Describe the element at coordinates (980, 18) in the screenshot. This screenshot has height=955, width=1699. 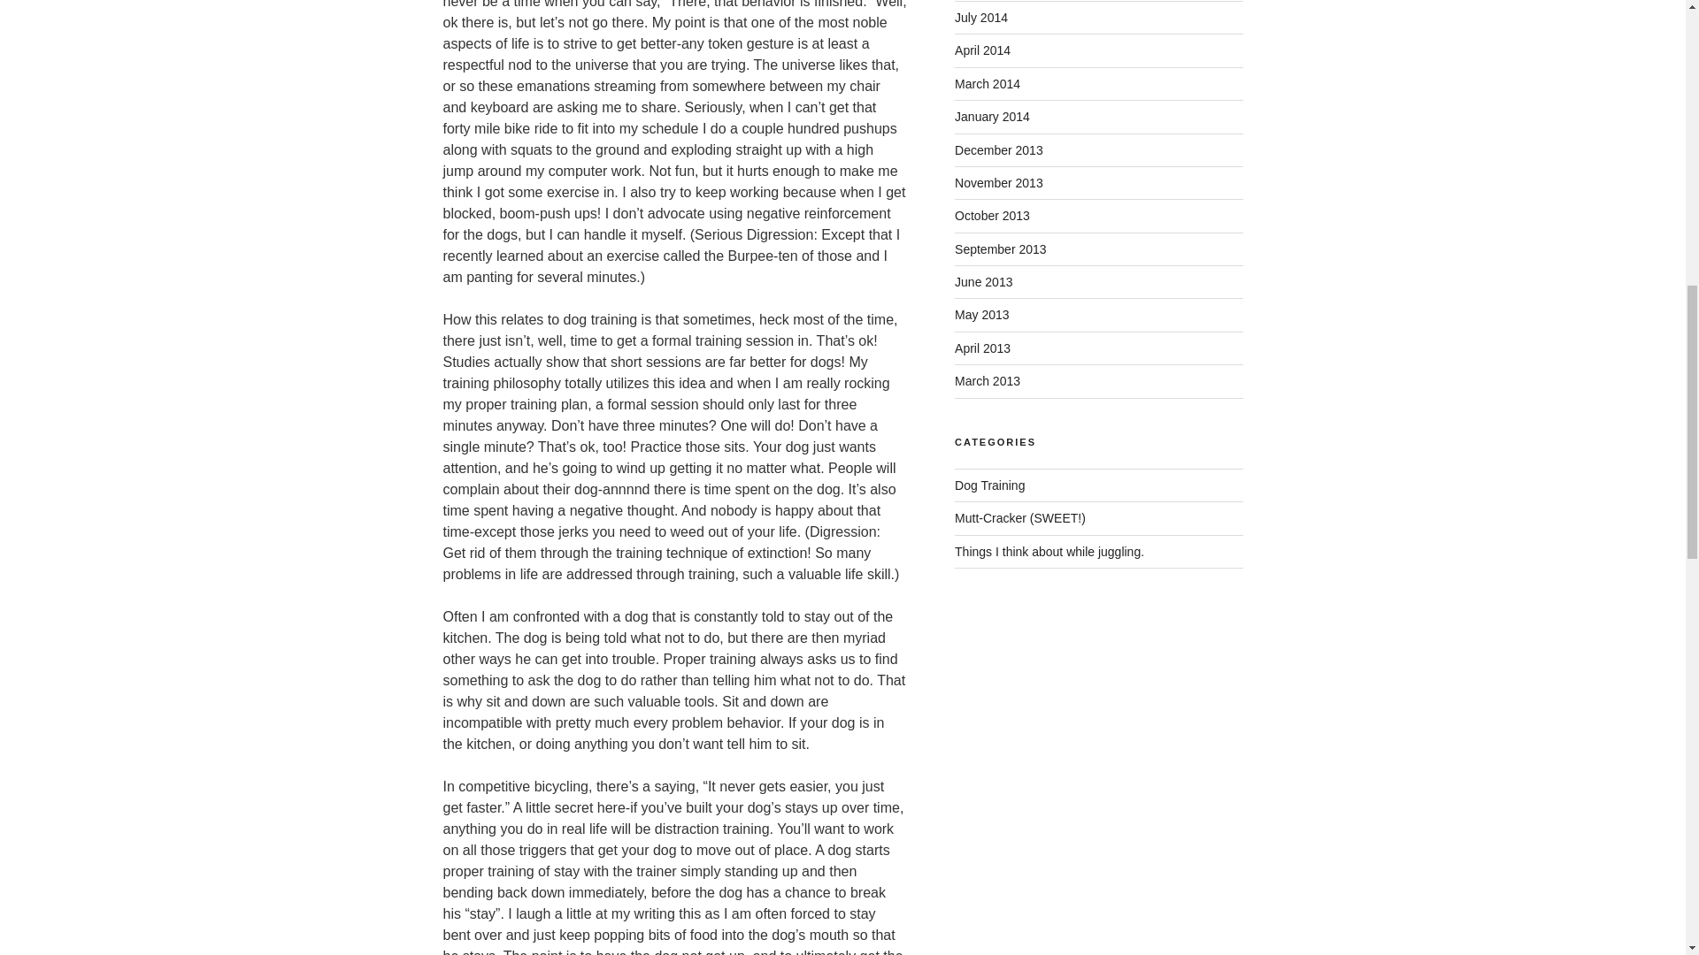
I see `July 2014` at that location.